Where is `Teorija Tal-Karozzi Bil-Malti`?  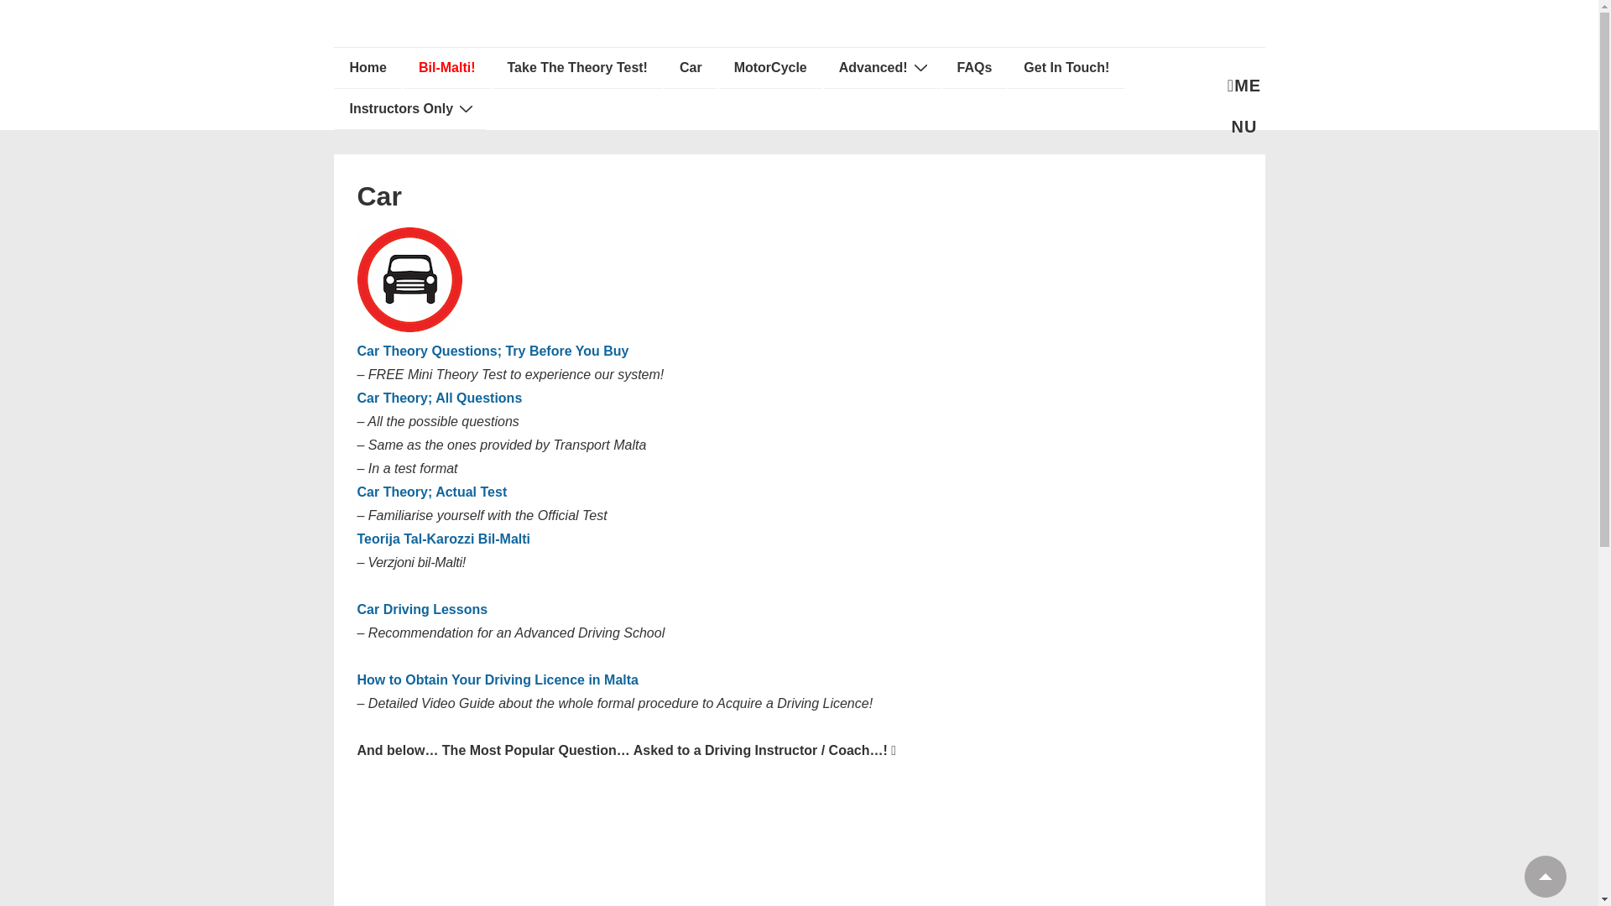 Teorija Tal-Karozzi Bil-Malti is located at coordinates (445, 539).